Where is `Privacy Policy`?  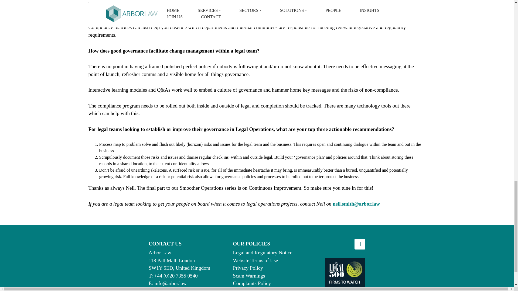
Privacy Policy is located at coordinates (248, 268).